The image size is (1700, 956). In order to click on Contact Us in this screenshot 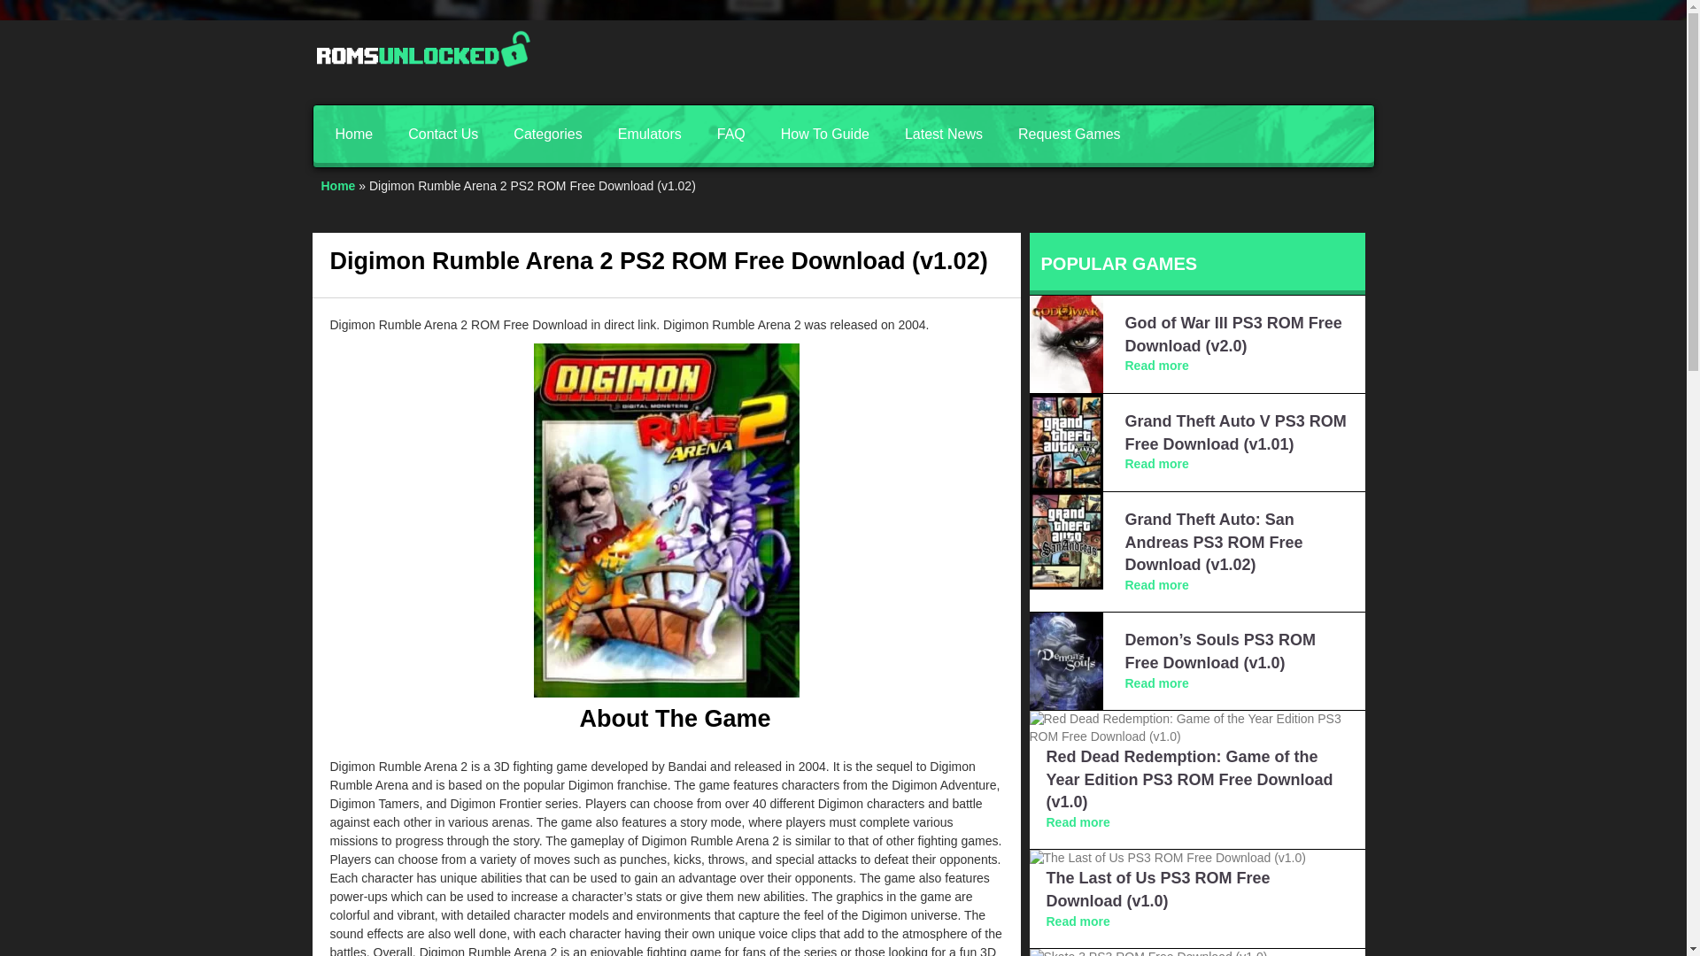, I will do `click(443, 133)`.